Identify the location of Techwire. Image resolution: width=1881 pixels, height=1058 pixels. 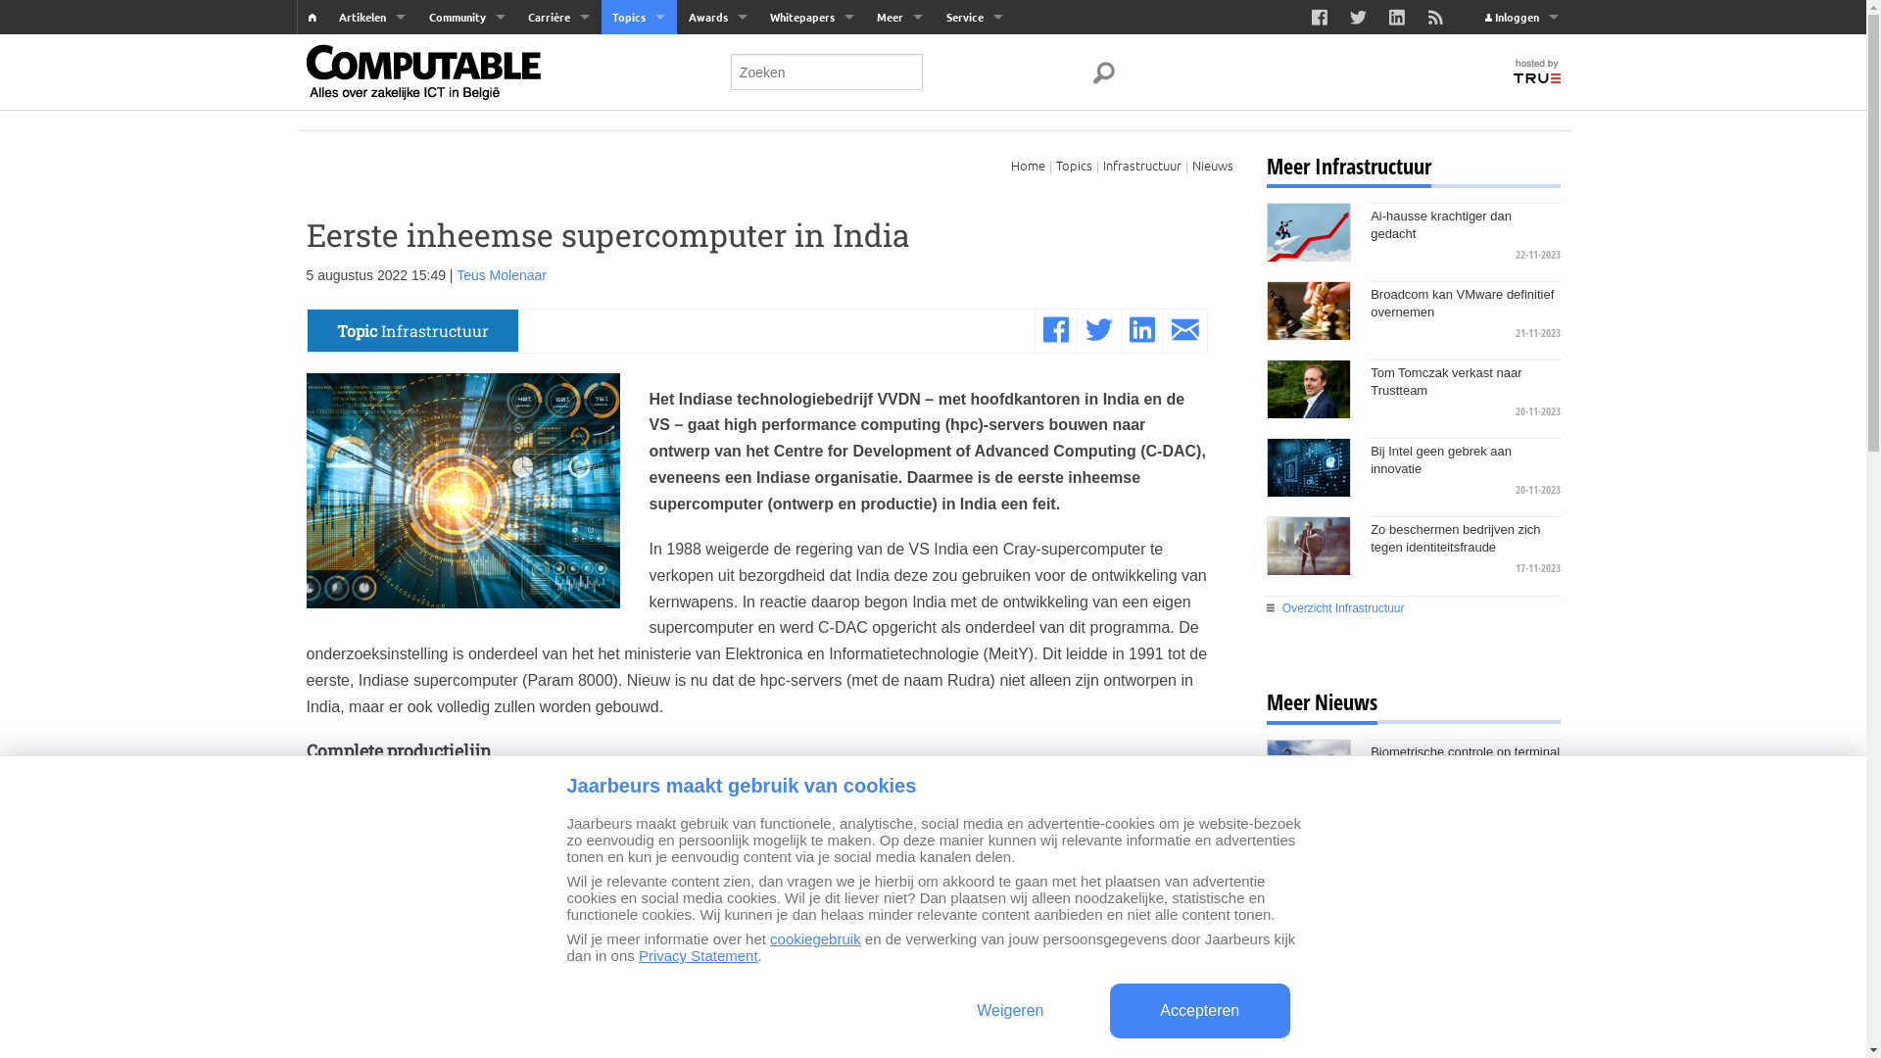
(372, 122).